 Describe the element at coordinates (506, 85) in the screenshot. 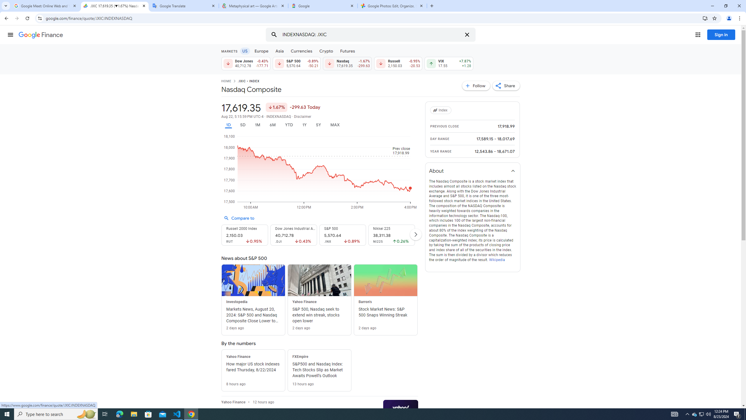

I see `Share` at that location.